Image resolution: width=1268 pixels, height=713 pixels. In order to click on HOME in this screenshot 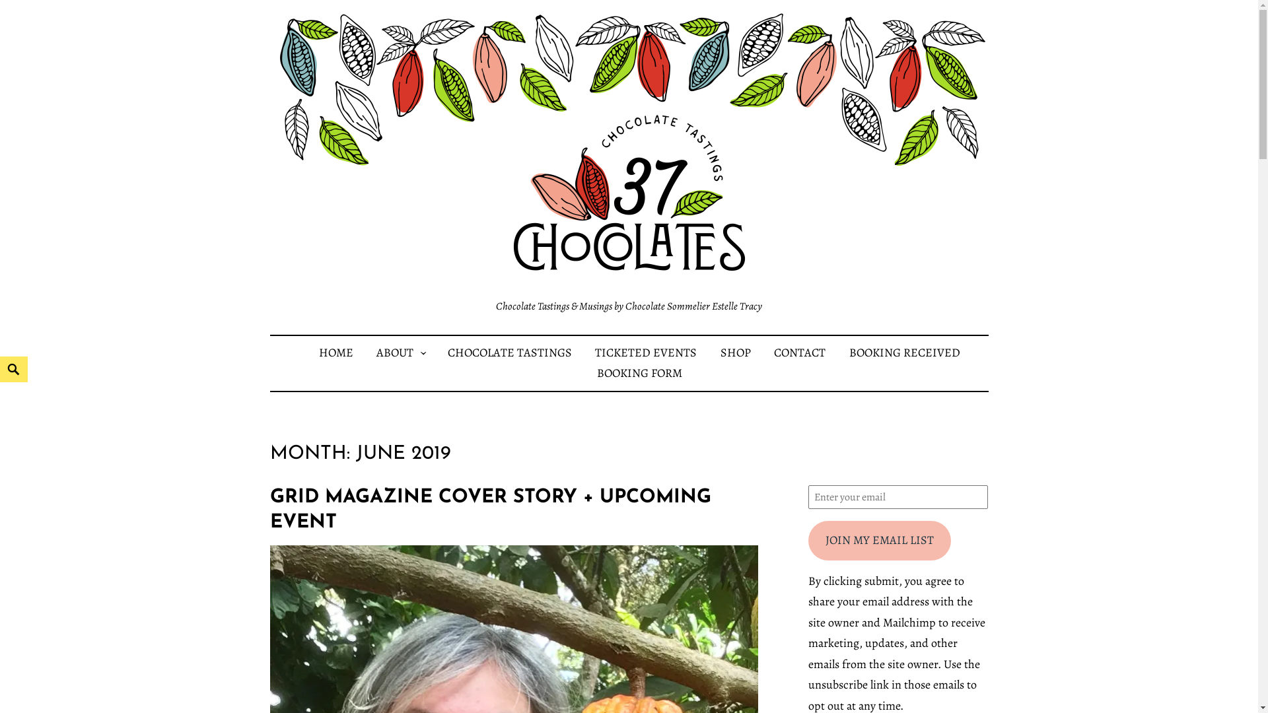, I will do `click(336, 353)`.